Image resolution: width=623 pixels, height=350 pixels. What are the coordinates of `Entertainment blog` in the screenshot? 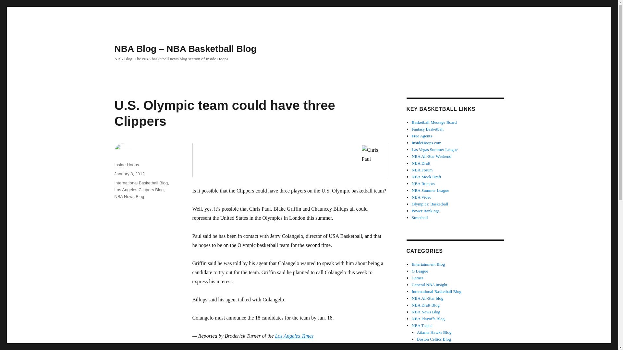 It's located at (428, 264).